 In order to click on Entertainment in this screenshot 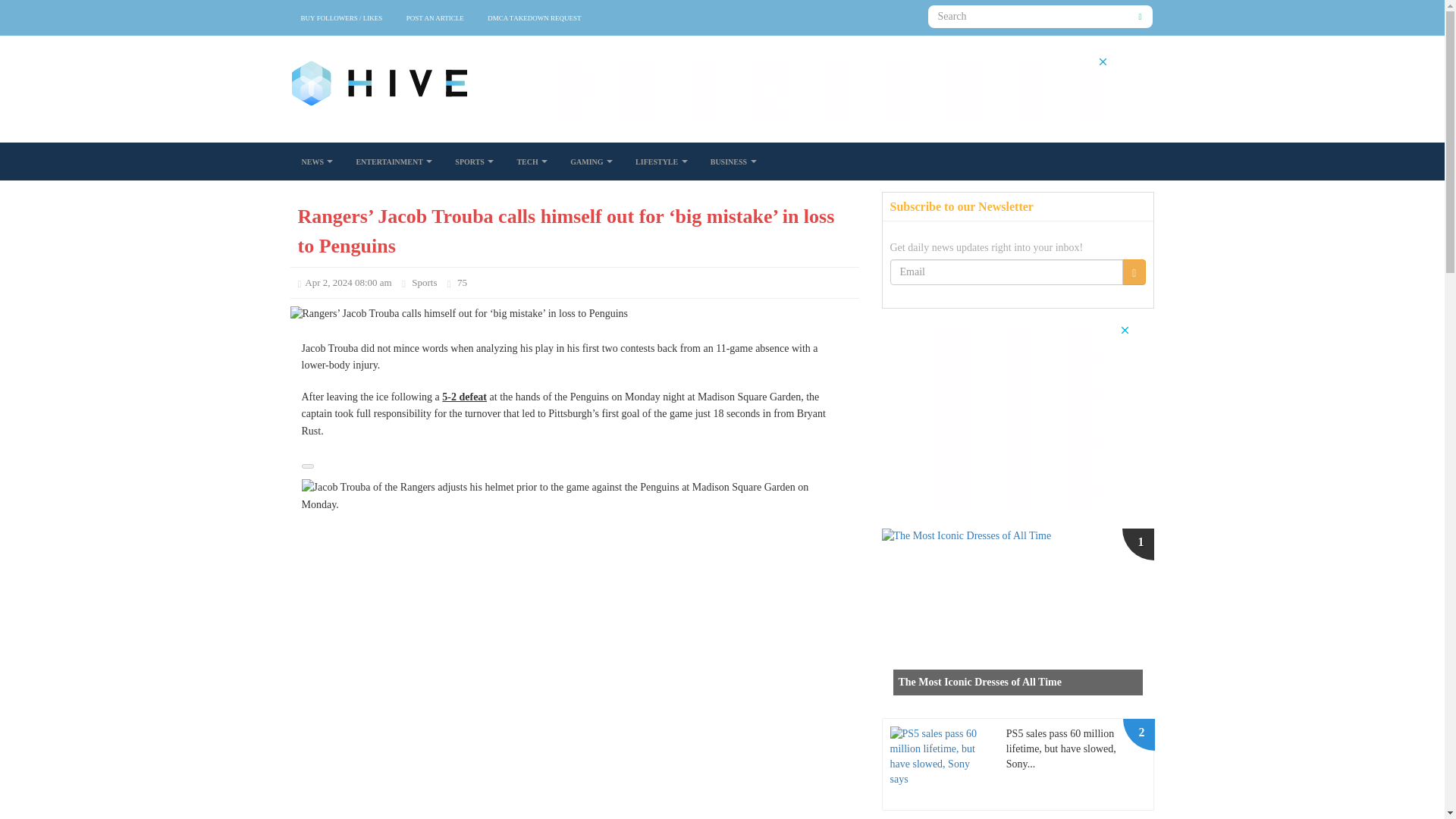, I will do `click(394, 161)`.